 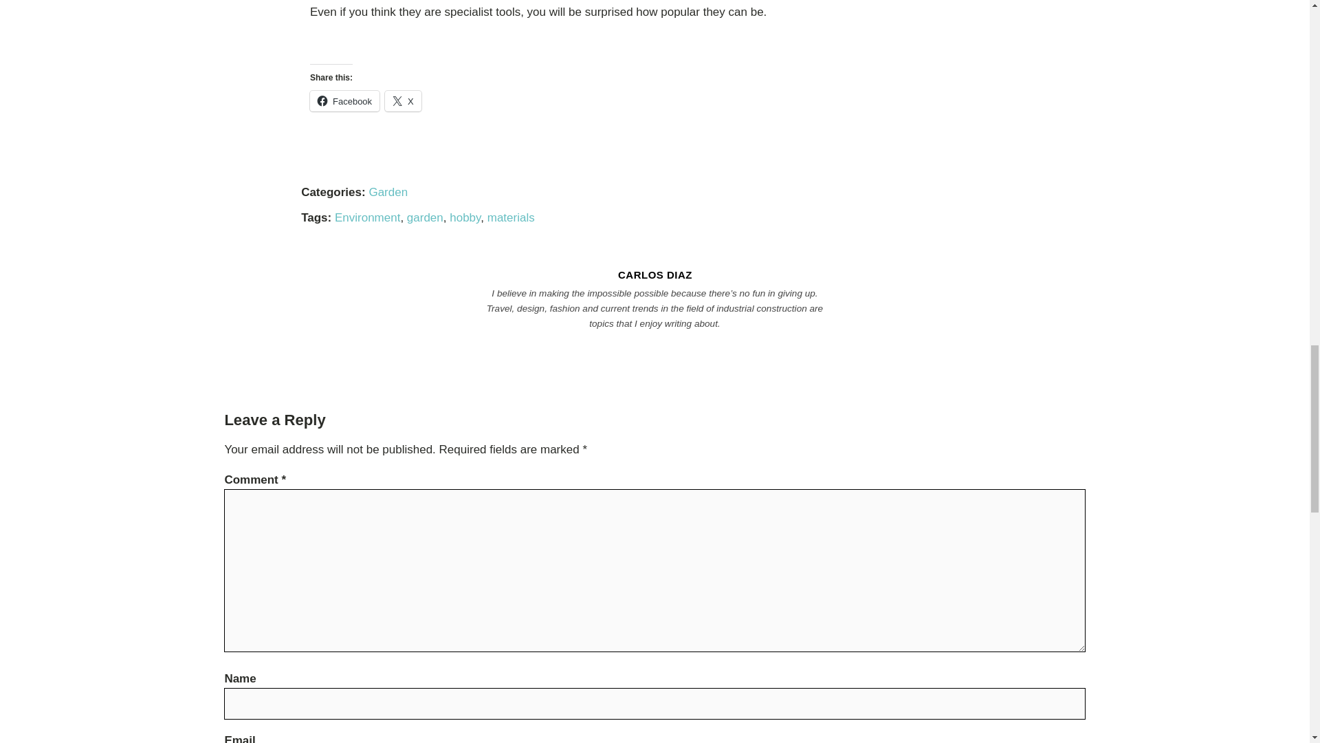 I want to click on Click to share on X, so click(x=403, y=100).